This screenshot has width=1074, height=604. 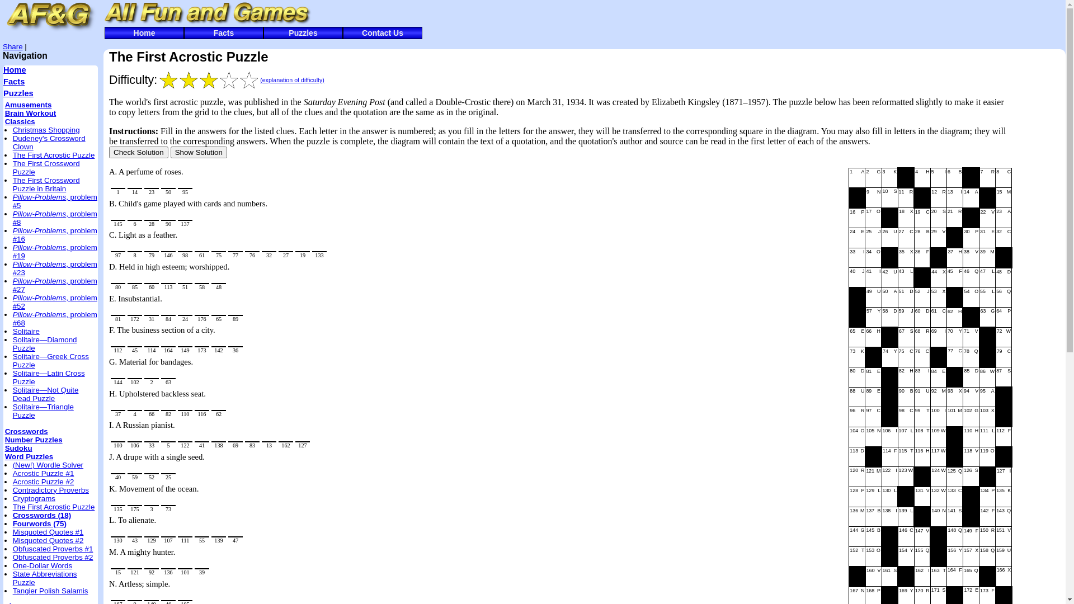 What do you see at coordinates (1004, 556) in the screenshot?
I see `159
U` at bounding box center [1004, 556].